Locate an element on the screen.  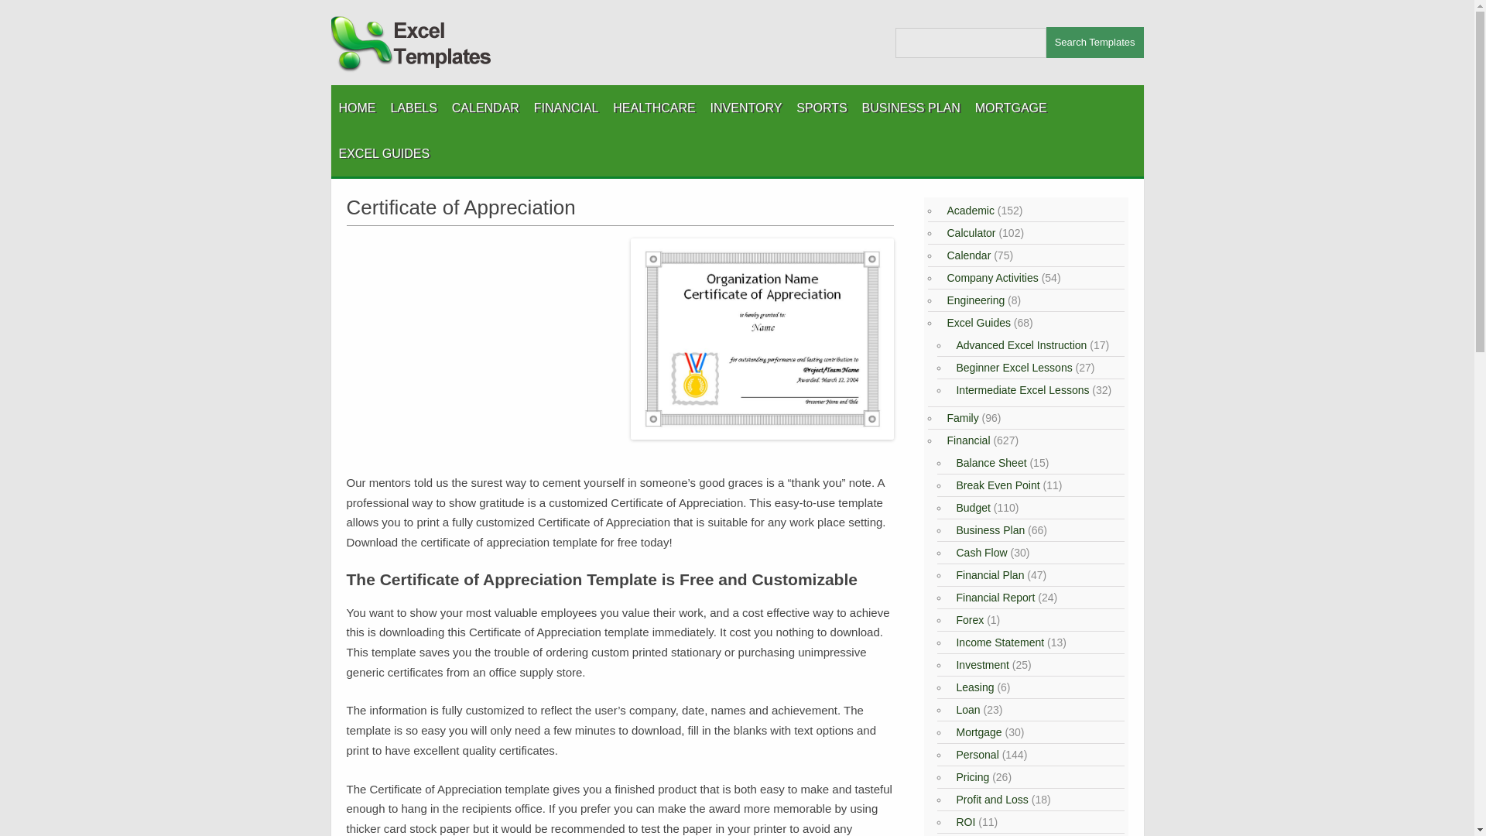
Advanced Excel Instruction is located at coordinates (1019, 345).